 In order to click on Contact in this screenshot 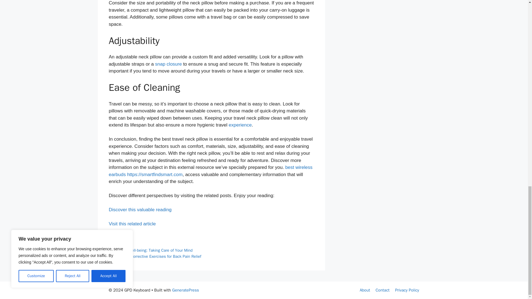, I will do `click(382, 290)`.